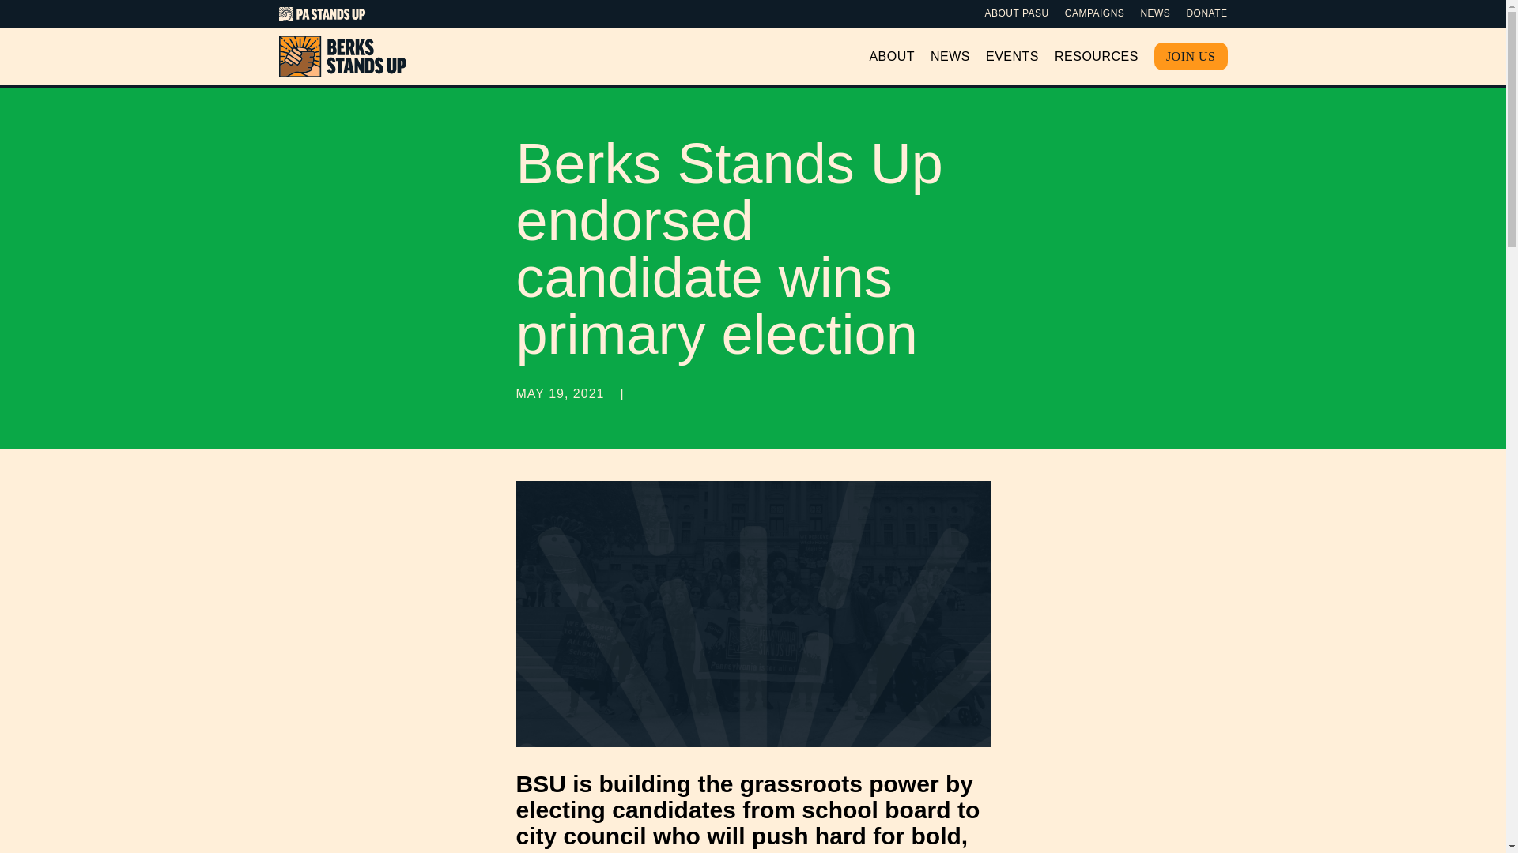  I want to click on RESOURCES, so click(1097, 56).